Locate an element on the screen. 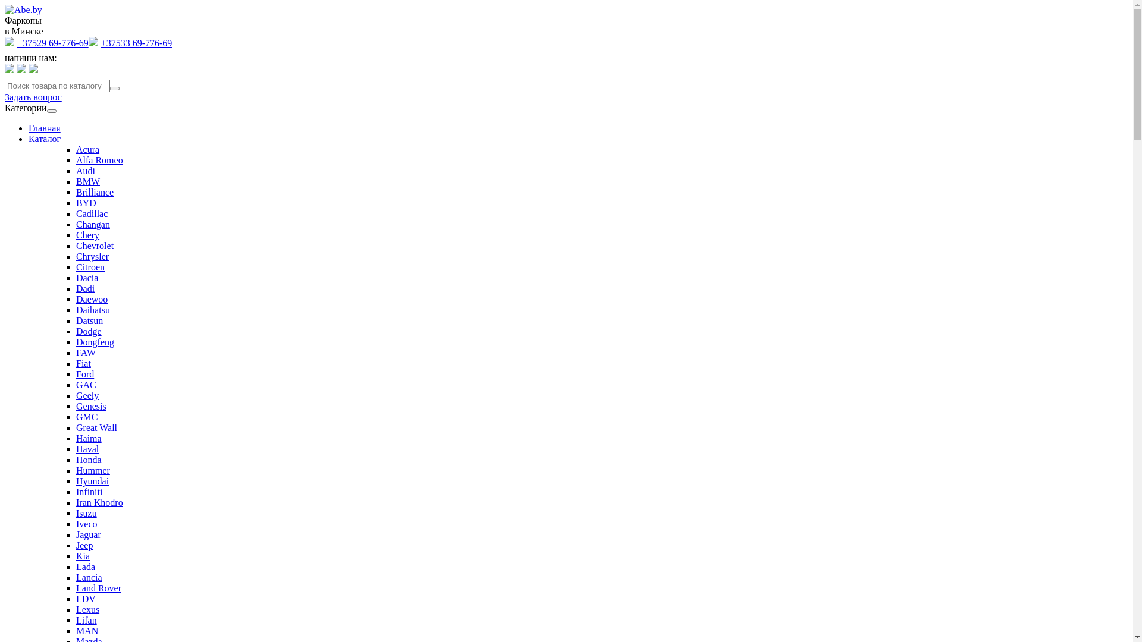 The image size is (1142, 642). Hummer is located at coordinates (93, 471).